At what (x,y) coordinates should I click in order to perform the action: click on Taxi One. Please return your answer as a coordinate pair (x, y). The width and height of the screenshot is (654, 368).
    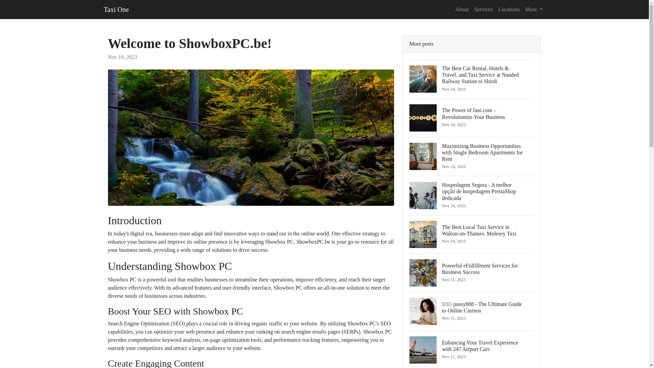
    Looking at the image, I should click on (116, 9).